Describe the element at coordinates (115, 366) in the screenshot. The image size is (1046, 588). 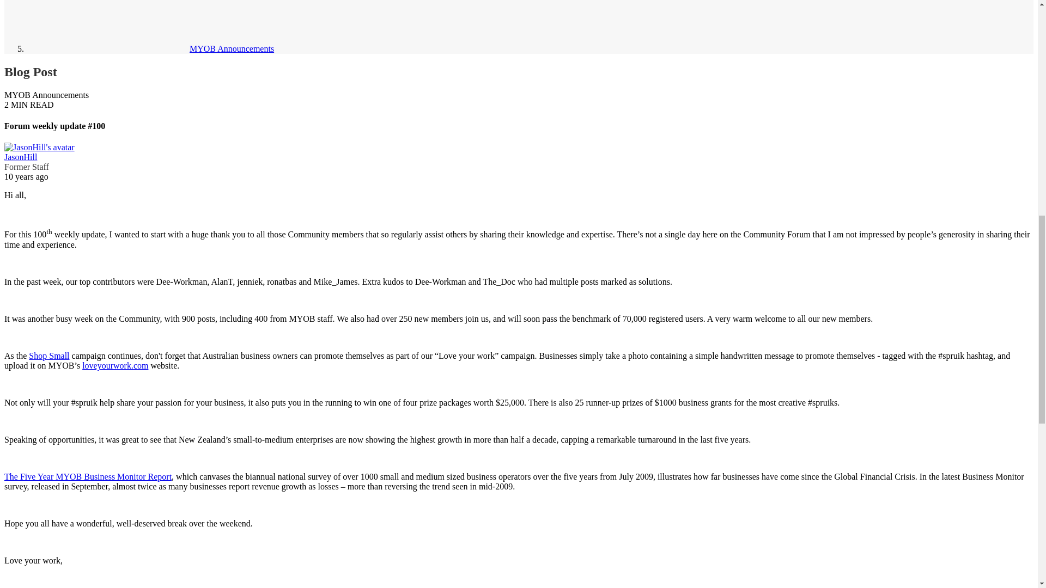
I see `loveyourwork.com` at that location.